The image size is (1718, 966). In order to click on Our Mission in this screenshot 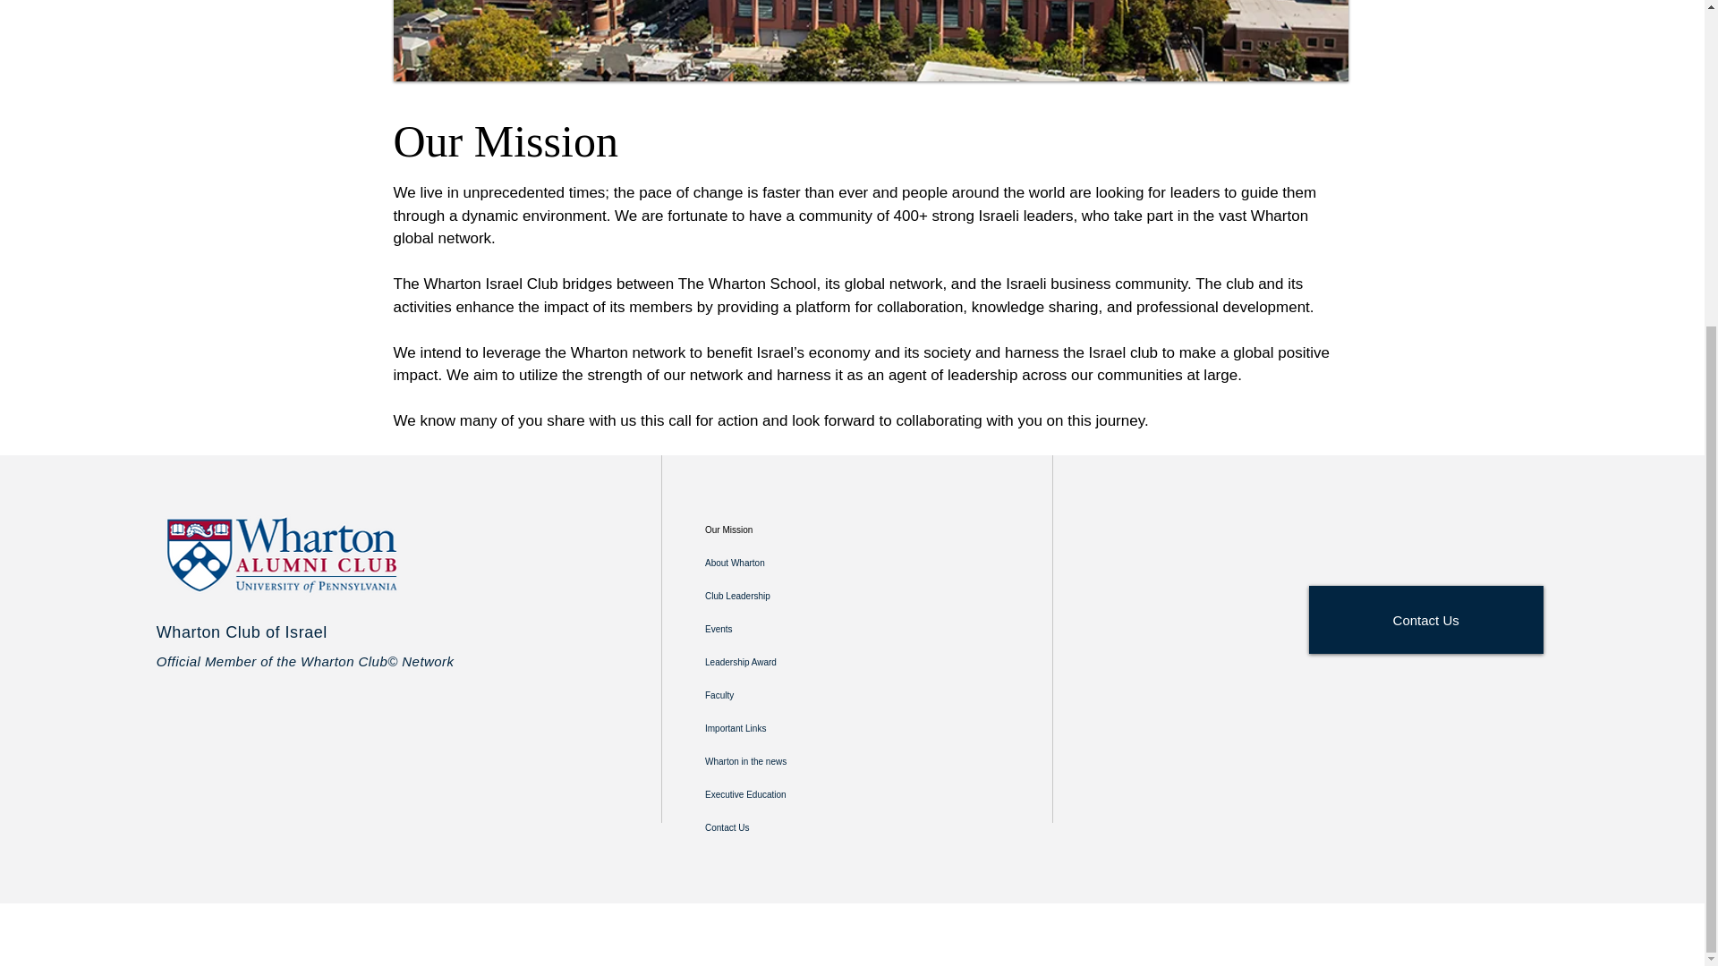, I will do `click(790, 530)`.